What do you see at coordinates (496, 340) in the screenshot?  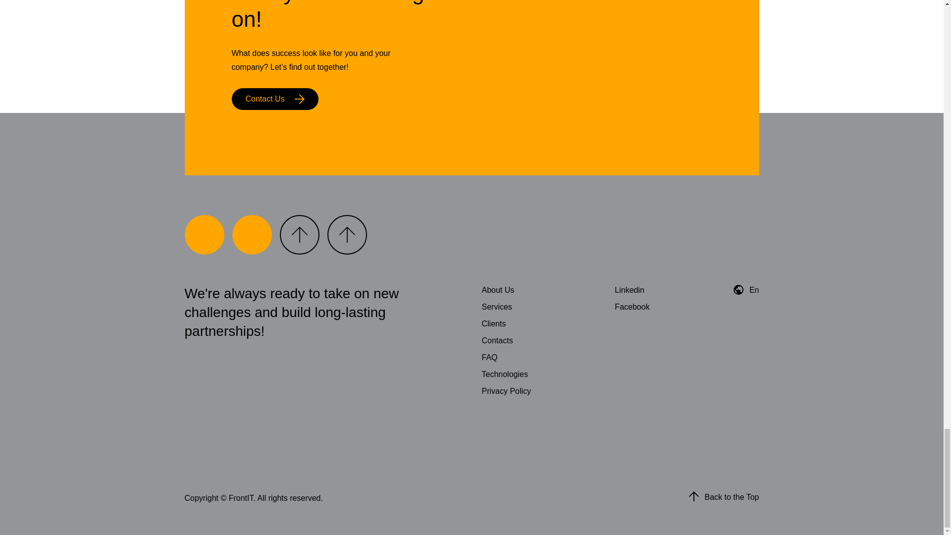 I see `Contacts` at bounding box center [496, 340].